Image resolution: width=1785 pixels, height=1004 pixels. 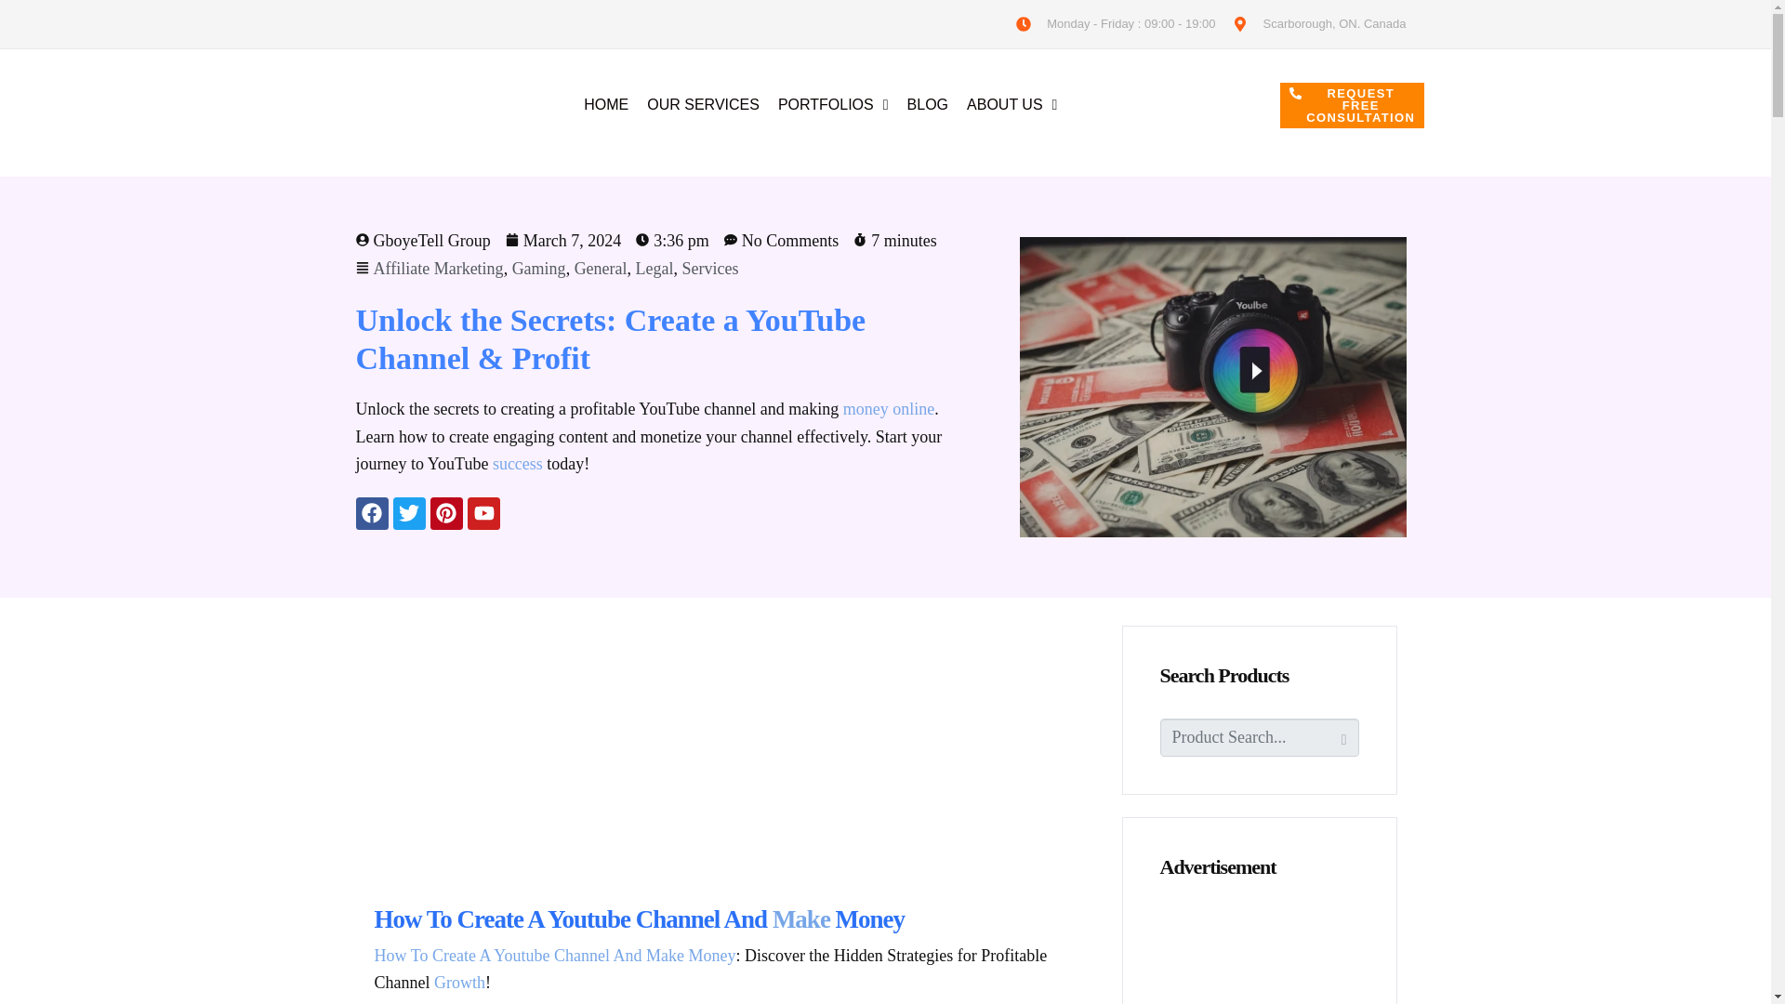 I want to click on PORTFOLIOS, so click(x=833, y=104).